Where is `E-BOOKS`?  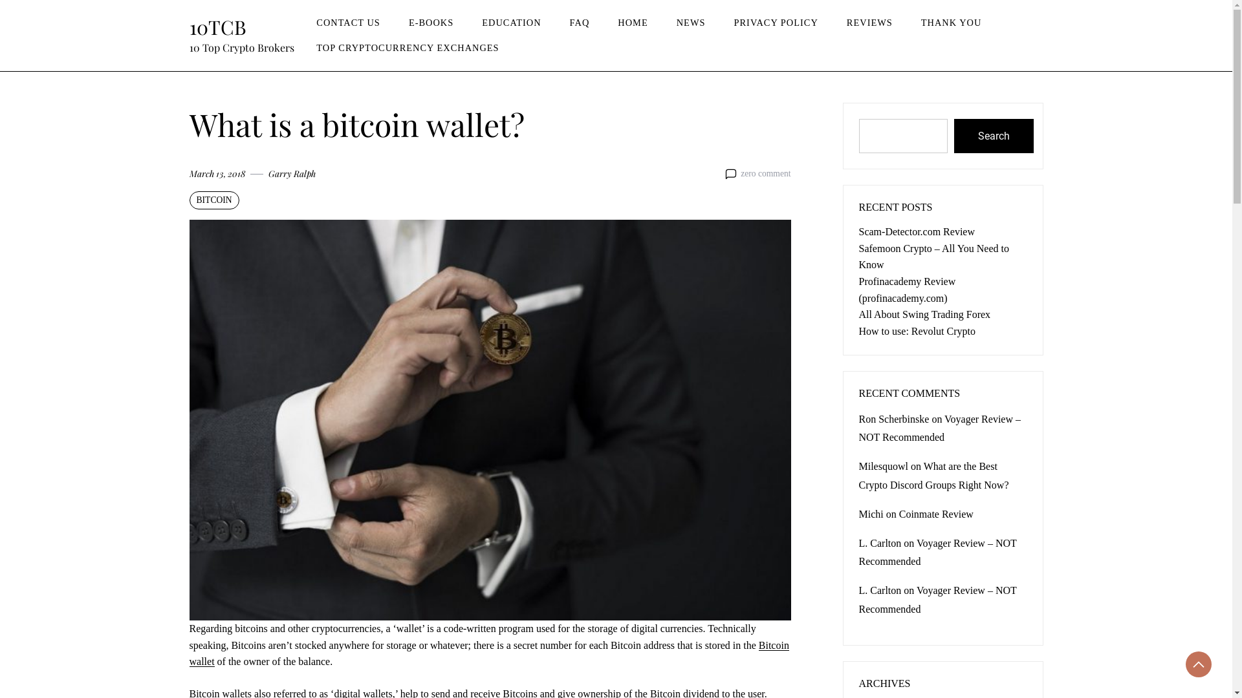
E-BOOKS is located at coordinates (431, 23).